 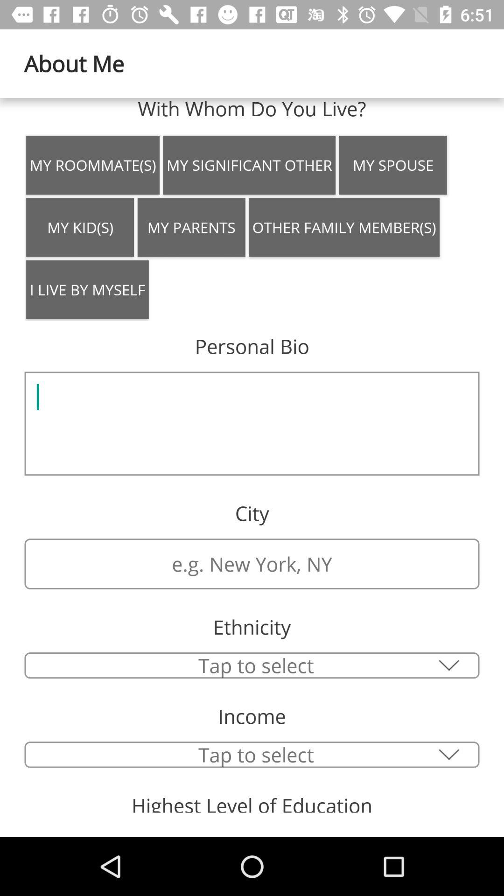 I want to click on turn off the item to the right of my kid(s), so click(x=191, y=227).